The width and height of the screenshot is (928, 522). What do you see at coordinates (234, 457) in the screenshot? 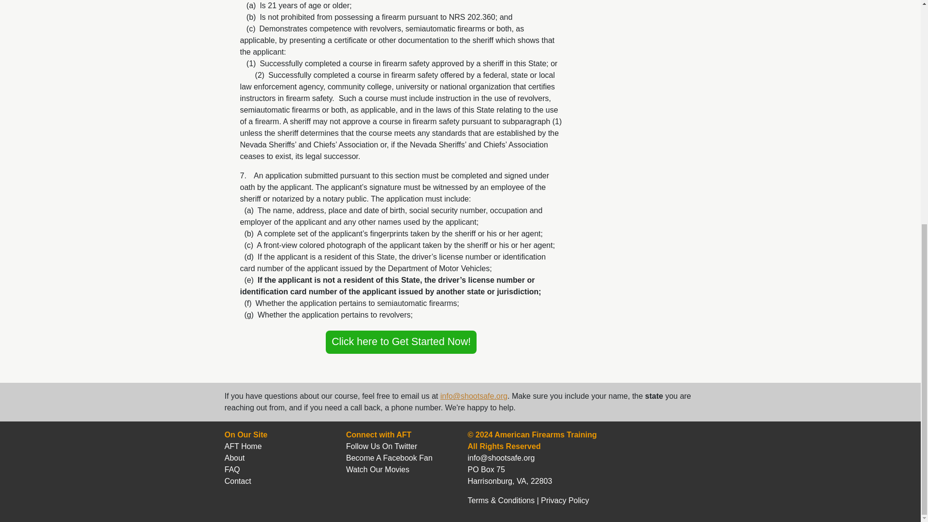
I see `About` at bounding box center [234, 457].